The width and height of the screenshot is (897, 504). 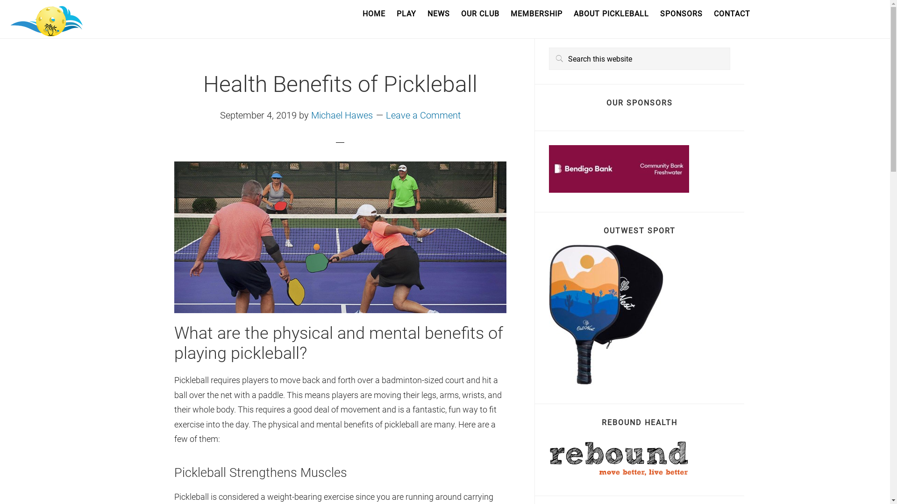 What do you see at coordinates (611, 14) in the screenshot?
I see `ABOUT PICKLEBALL` at bounding box center [611, 14].